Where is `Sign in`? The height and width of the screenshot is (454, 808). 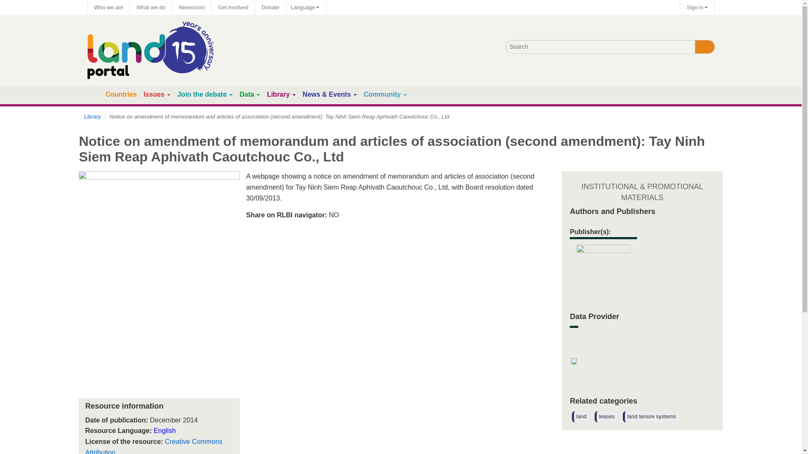 Sign in is located at coordinates (697, 7).